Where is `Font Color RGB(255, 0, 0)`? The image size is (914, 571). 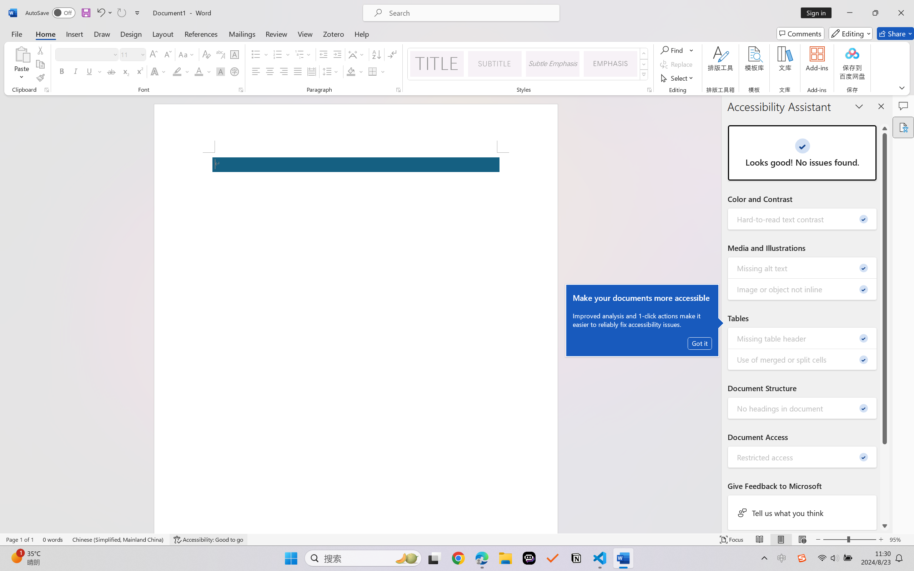
Font Color RGB(255, 0, 0) is located at coordinates (199, 71).